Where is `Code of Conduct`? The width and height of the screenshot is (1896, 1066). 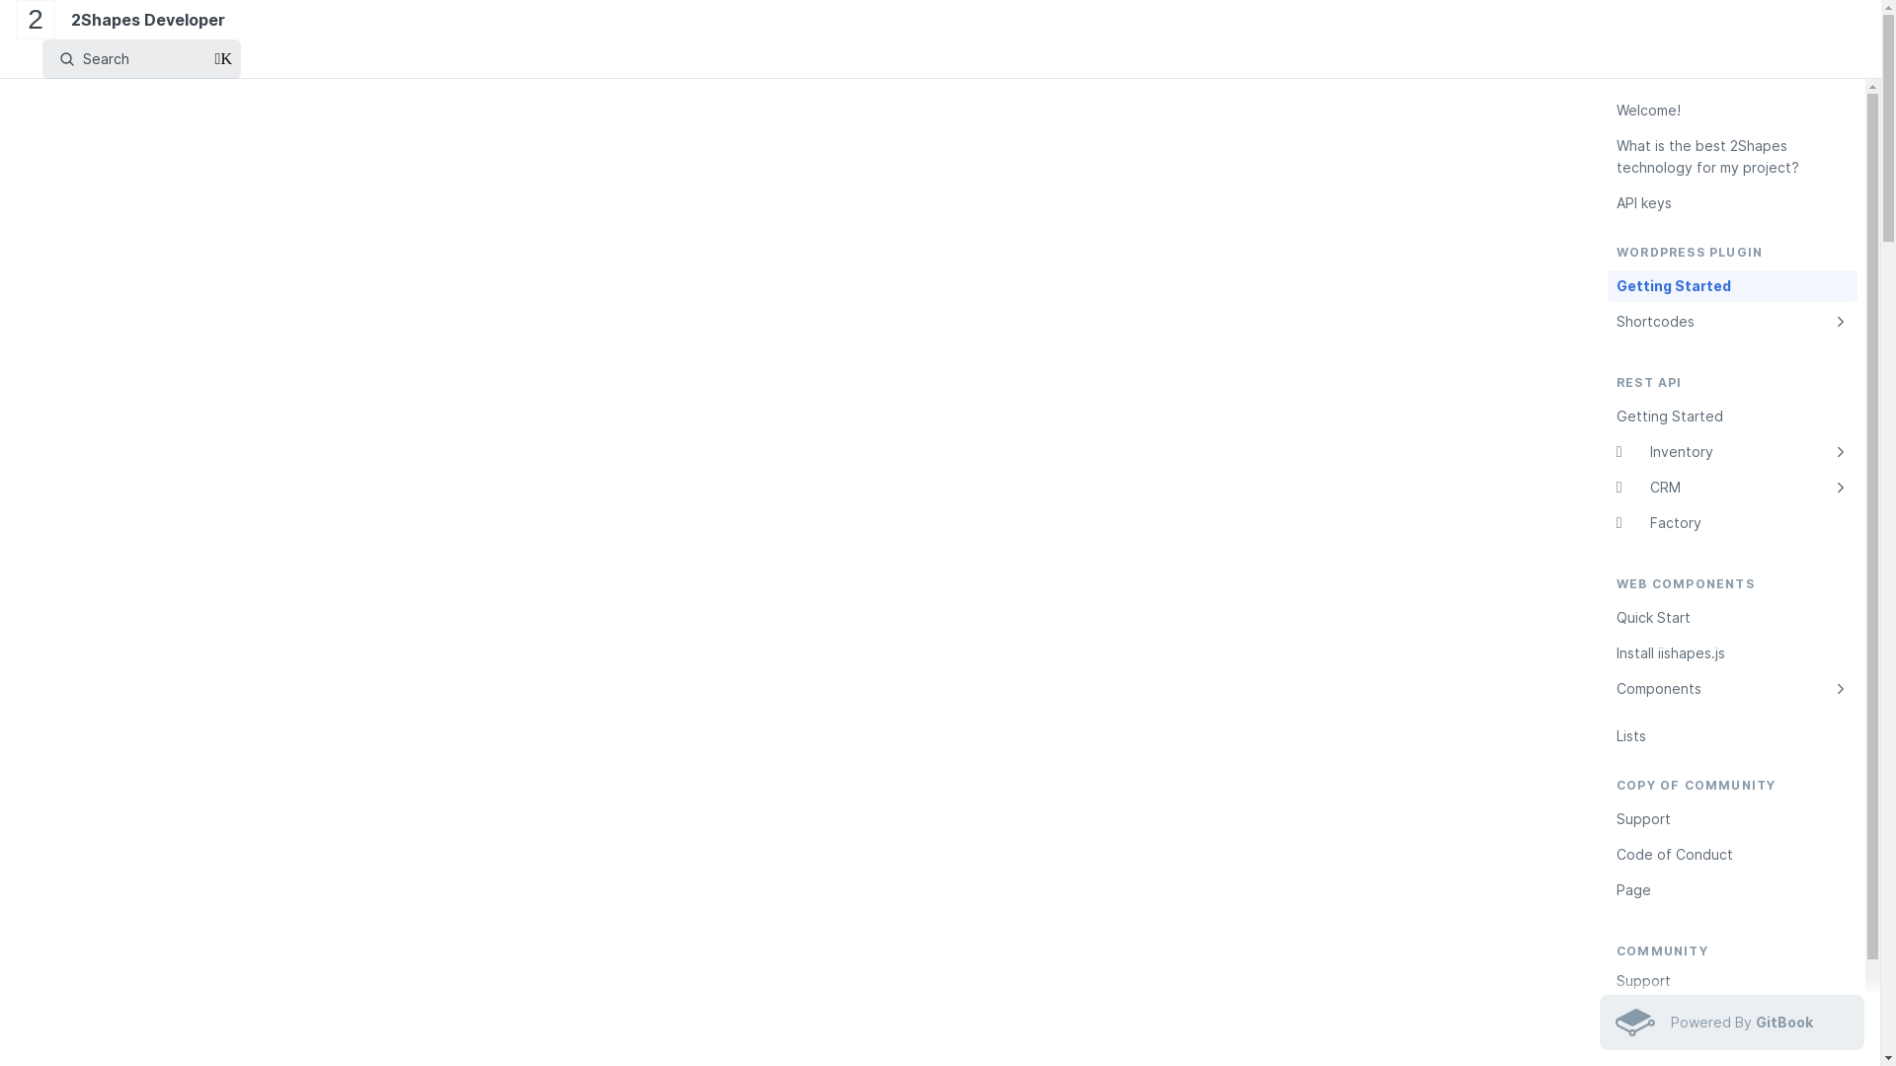
Code of Conduct is located at coordinates (1732, 1017).